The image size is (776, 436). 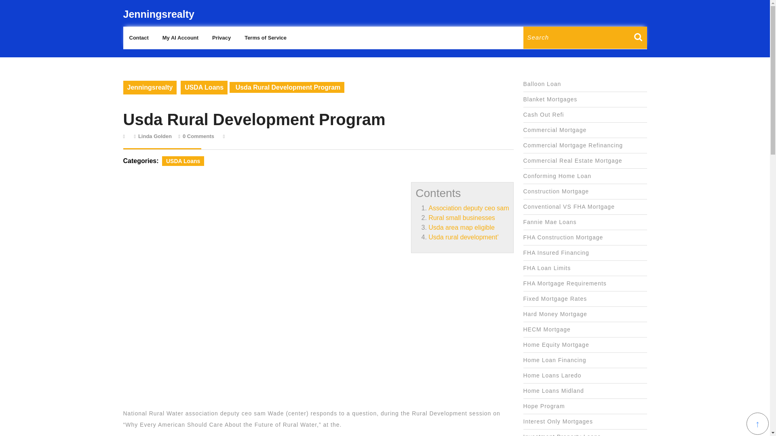 I want to click on USDA Loans, so click(x=204, y=87).